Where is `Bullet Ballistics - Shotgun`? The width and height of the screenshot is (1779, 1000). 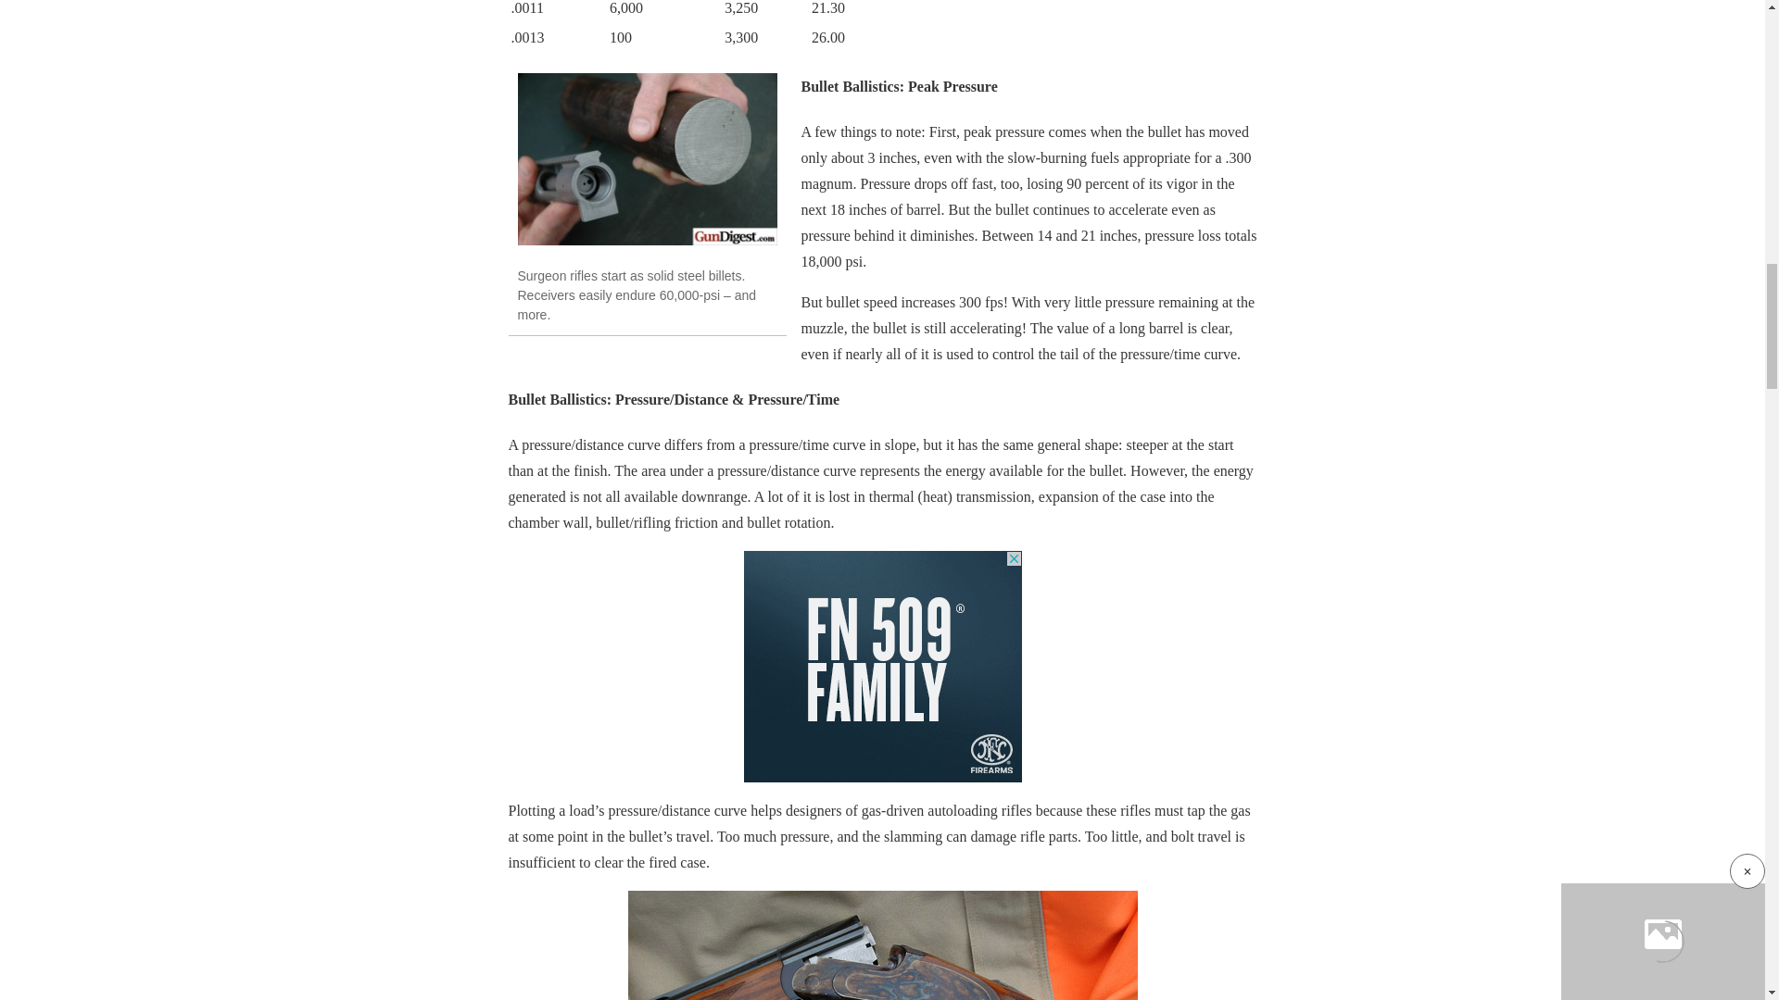 Bullet Ballistics - Shotgun is located at coordinates (882, 945).